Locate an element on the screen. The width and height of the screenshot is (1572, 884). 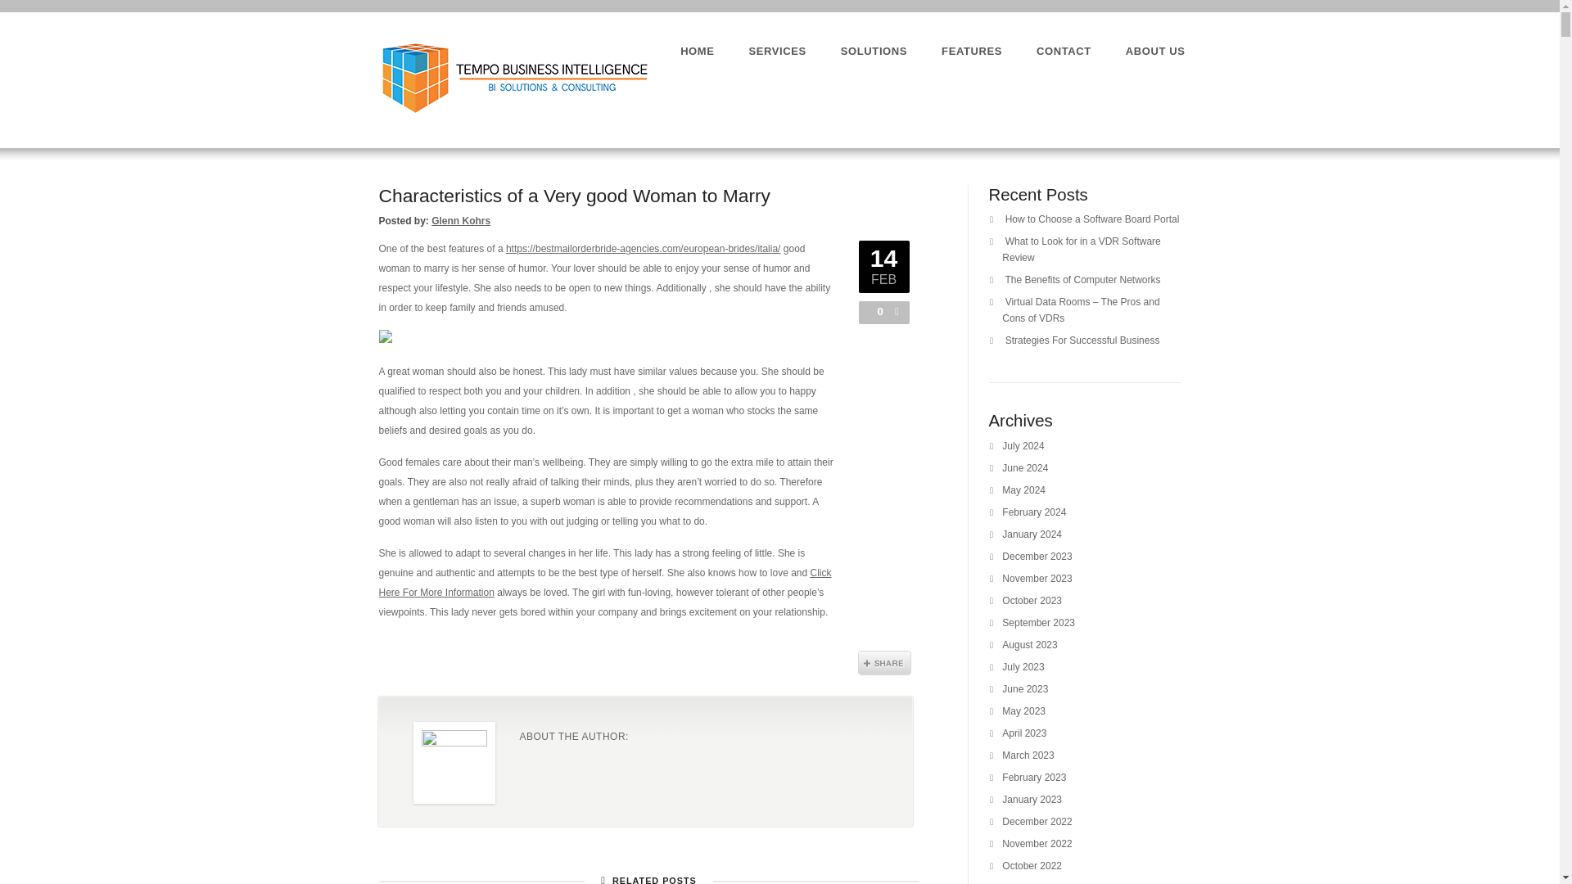
What to Look for in a VDR Software Review is located at coordinates (1081, 249).